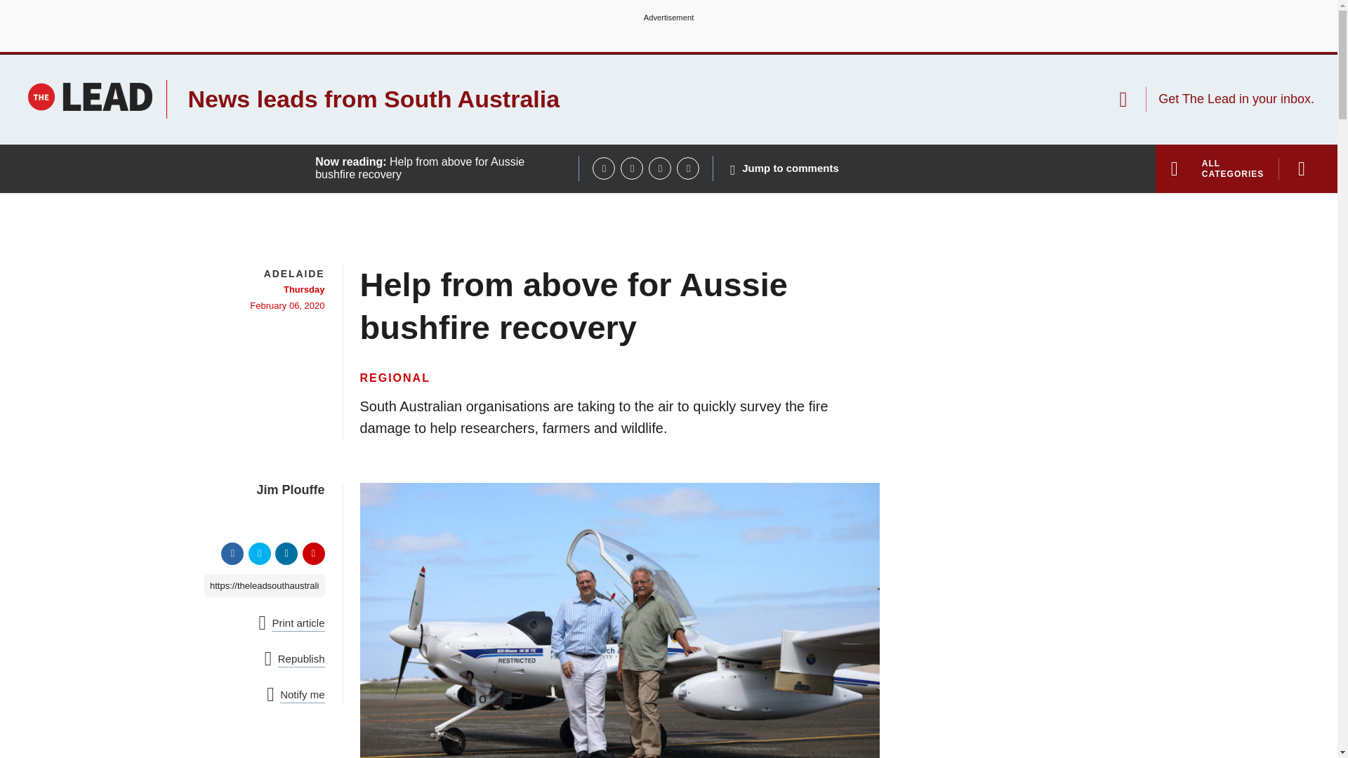 This screenshot has width=1348, height=758. Describe the element at coordinates (291, 623) in the screenshot. I see `Print article` at that location.